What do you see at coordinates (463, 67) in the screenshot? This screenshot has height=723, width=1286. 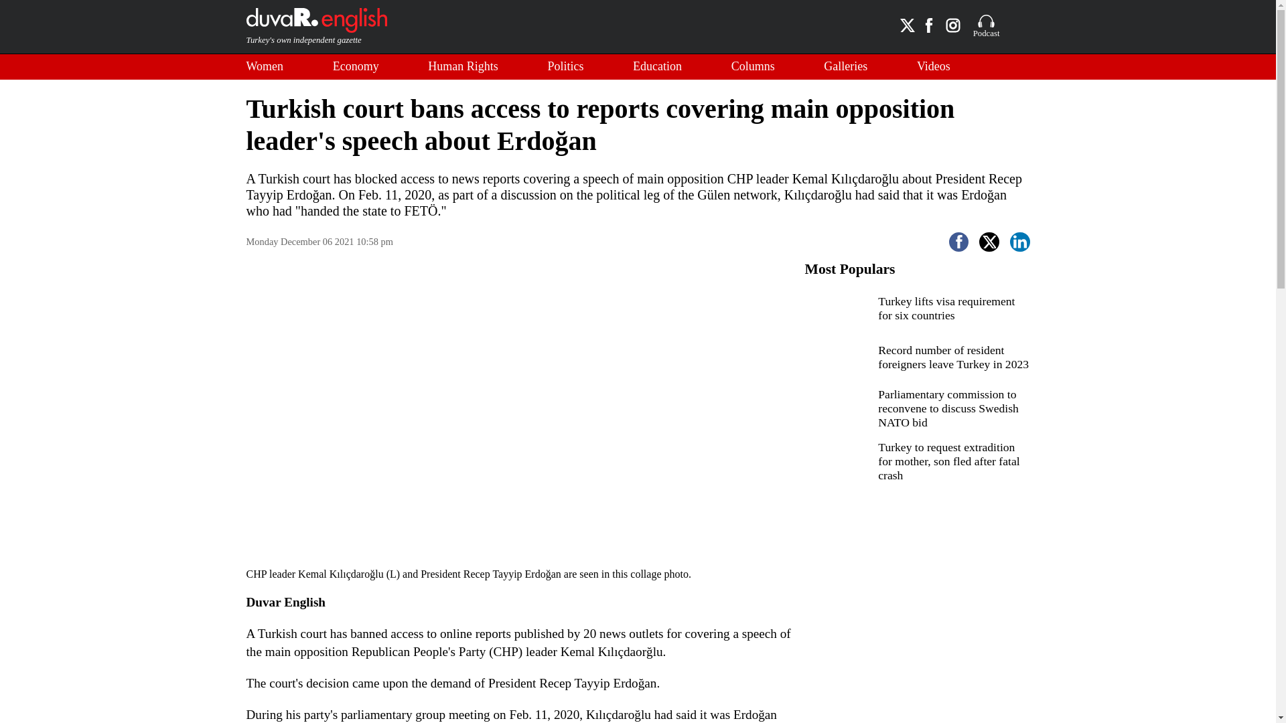 I see `Human Rights` at bounding box center [463, 67].